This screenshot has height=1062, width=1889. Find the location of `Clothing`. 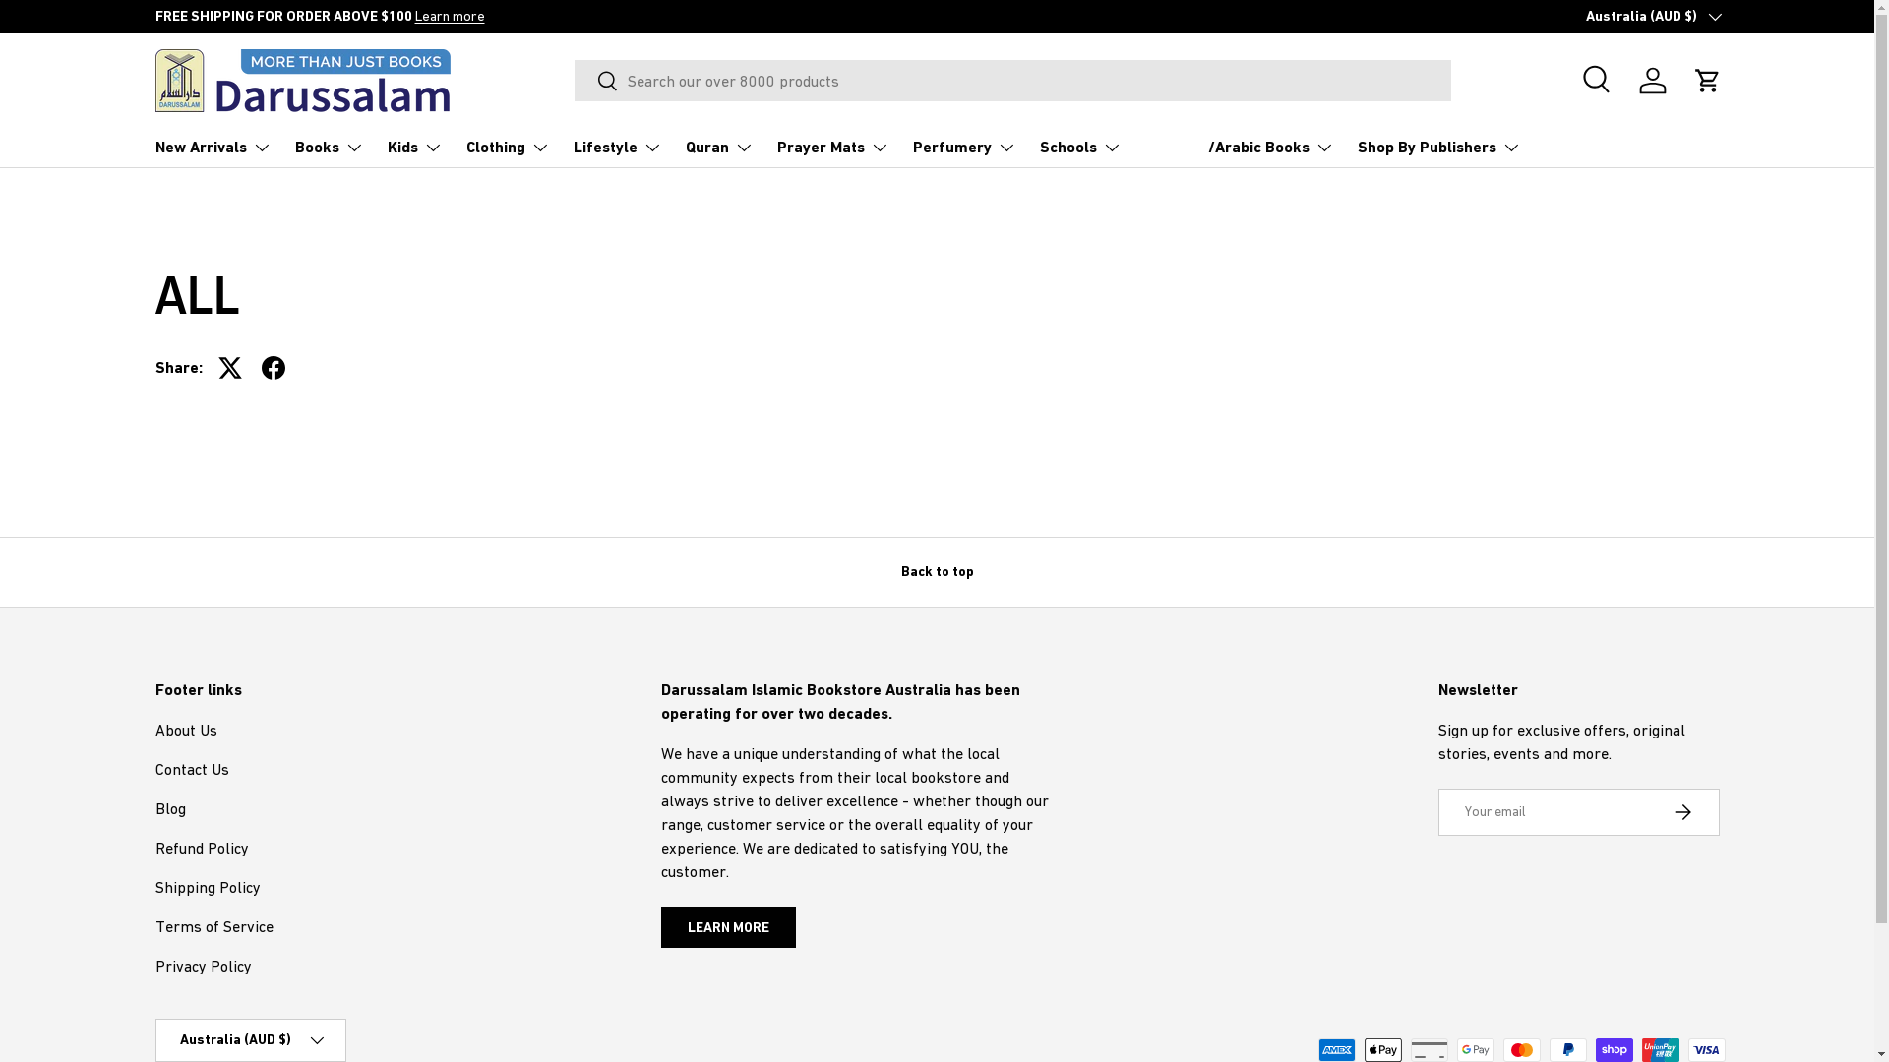

Clothing is located at coordinates (508, 147).